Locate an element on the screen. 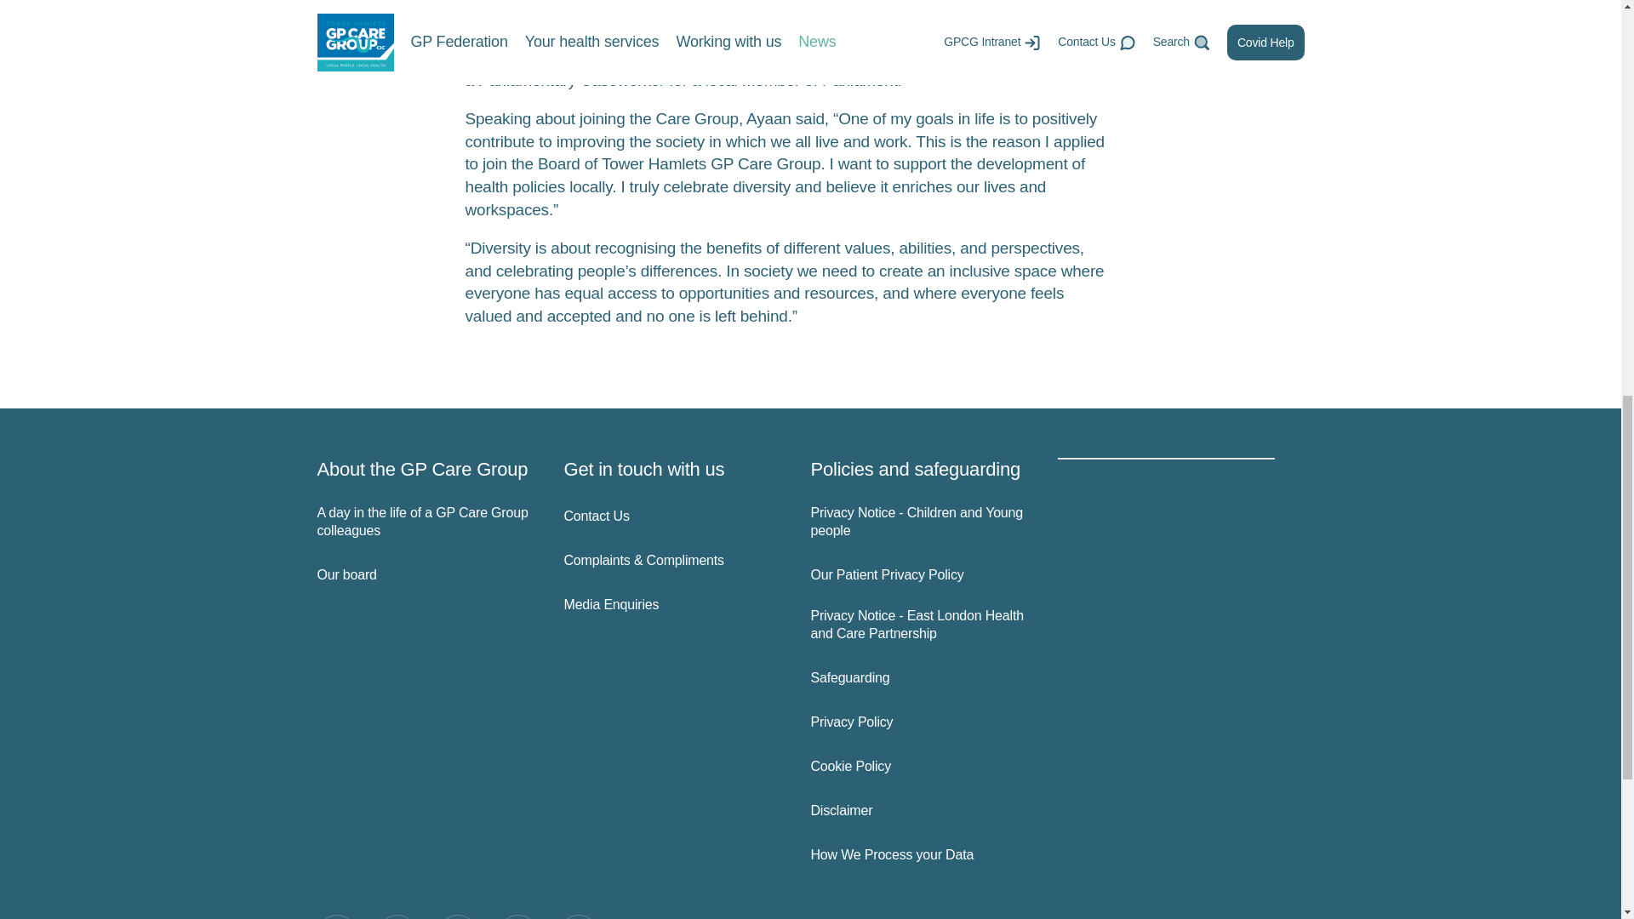  Youtube is located at coordinates (578, 916).